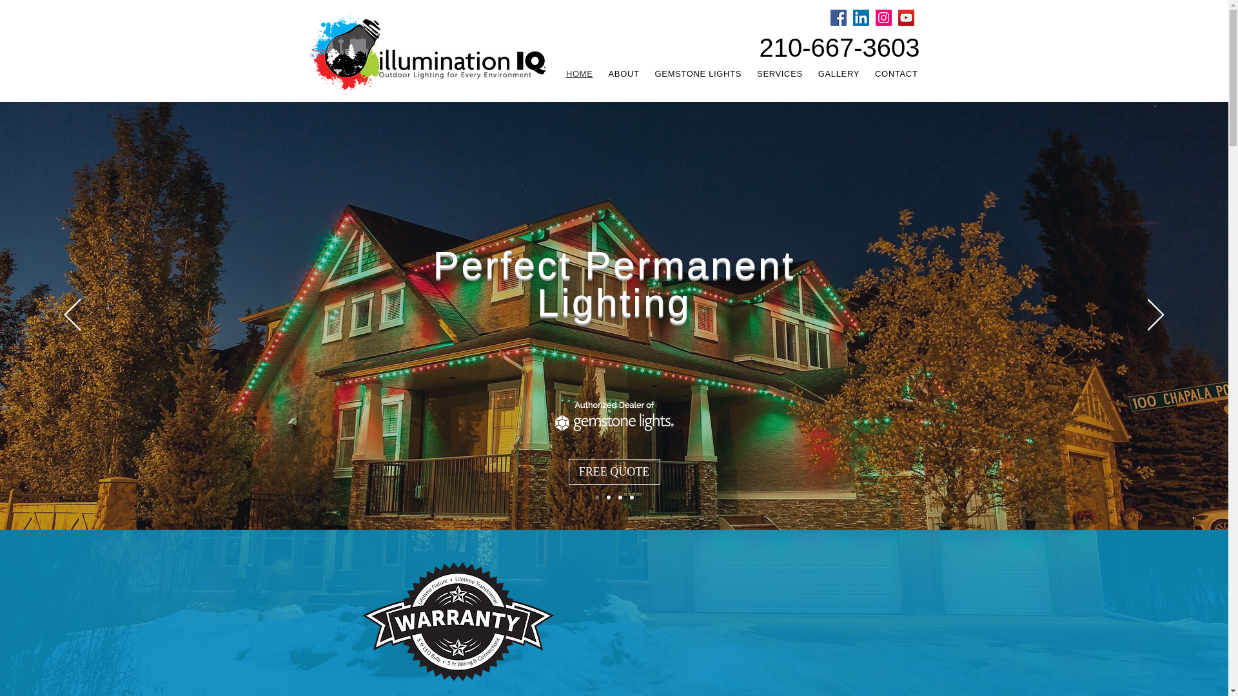 This screenshot has height=696, width=1238. What do you see at coordinates (896, 73) in the screenshot?
I see `CONTACT` at bounding box center [896, 73].